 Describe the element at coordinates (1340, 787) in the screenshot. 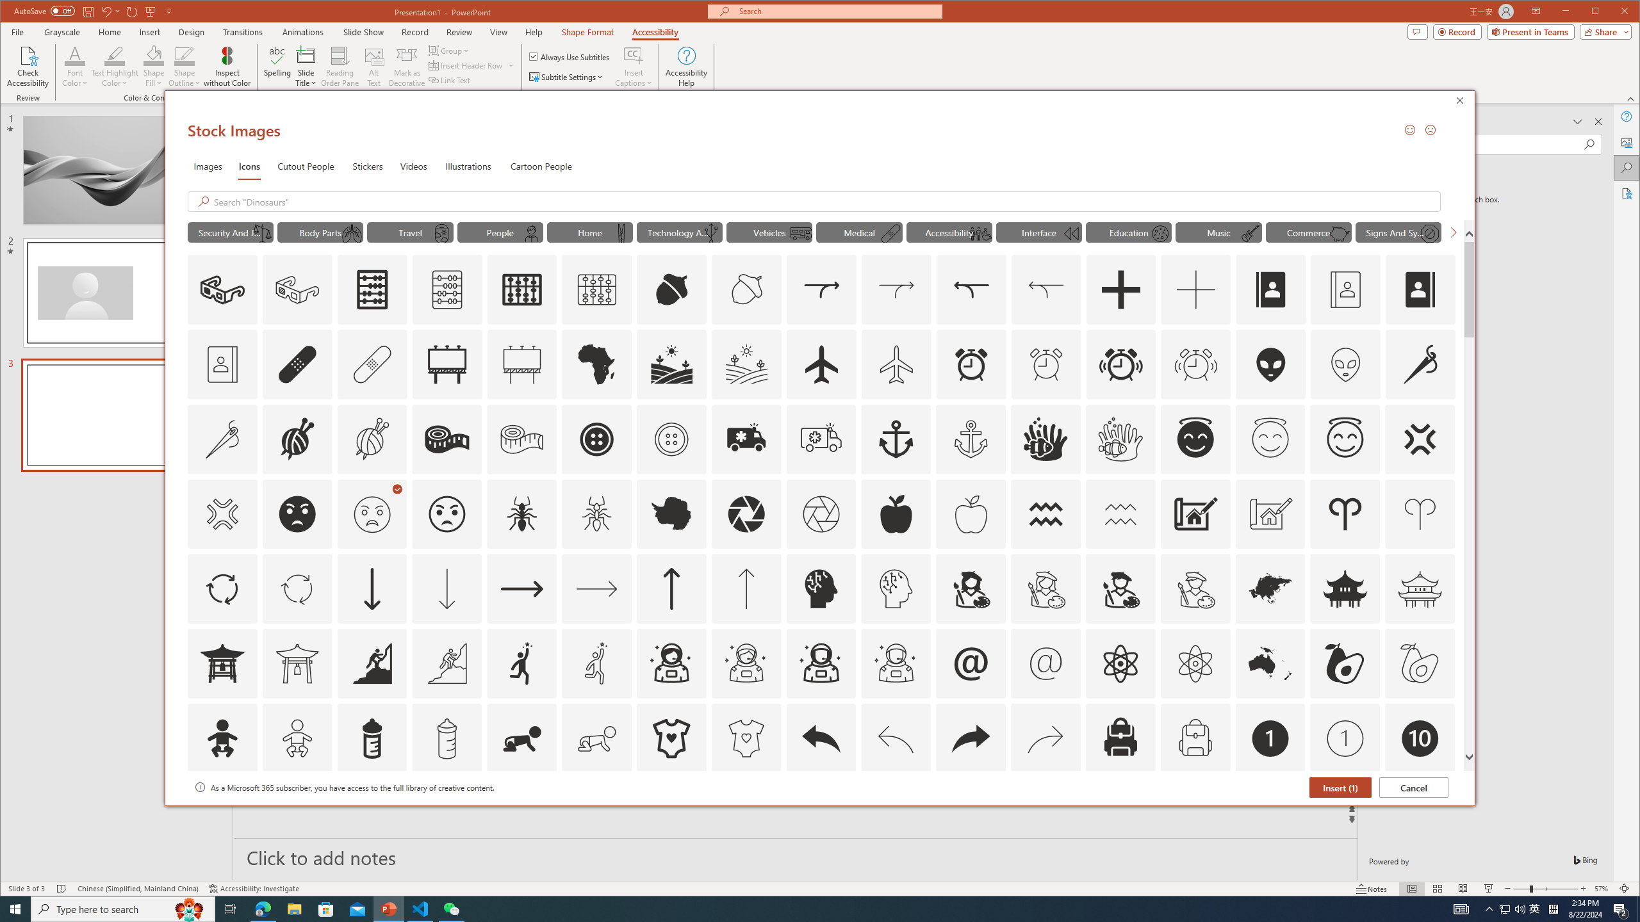

I see `Insert (1)` at that location.